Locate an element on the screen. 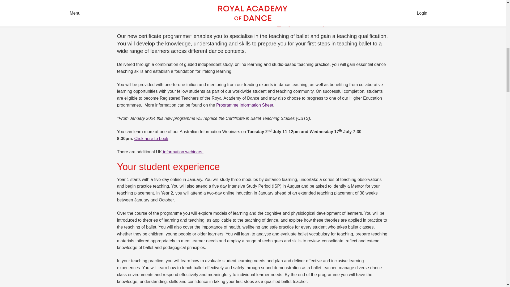 This screenshot has width=510, height=287. Click here to book is located at coordinates (151, 139).